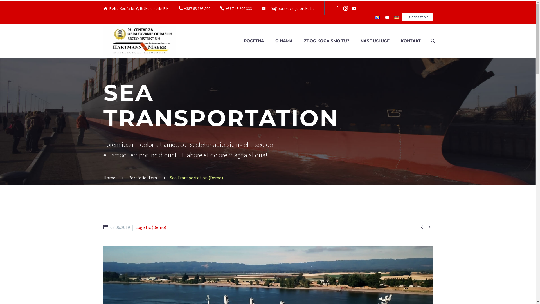  I want to click on info@obrazovanje-brcko.ba, so click(291, 8).